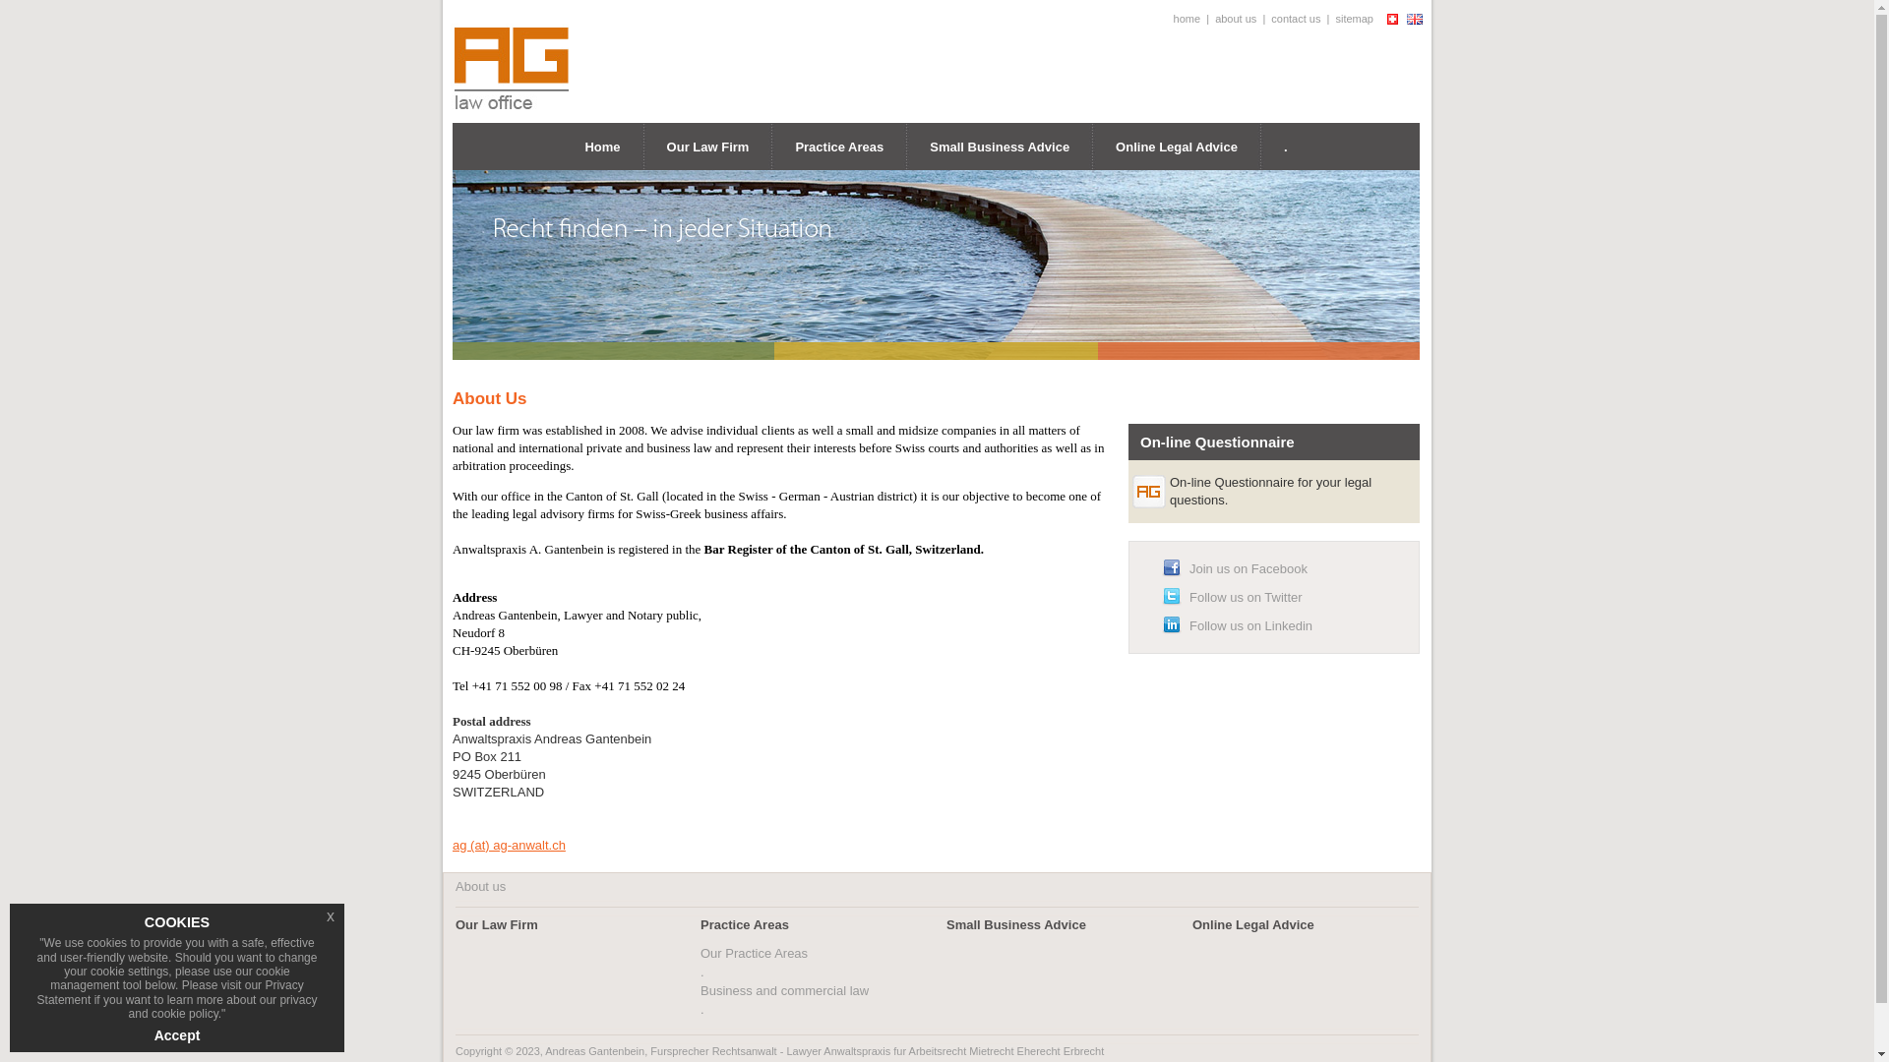  What do you see at coordinates (177, 1035) in the screenshot?
I see `Accept` at bounding box center [177, 1035].